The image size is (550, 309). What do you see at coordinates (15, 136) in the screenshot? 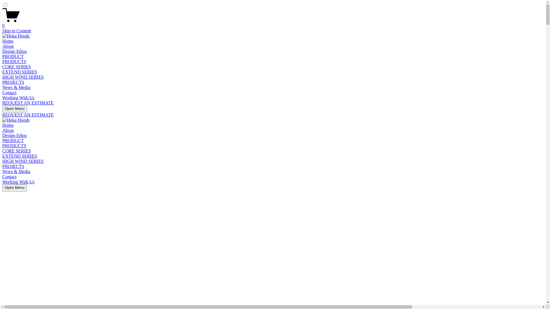
I see `Design Ethos` at bounding box center [15, 136].